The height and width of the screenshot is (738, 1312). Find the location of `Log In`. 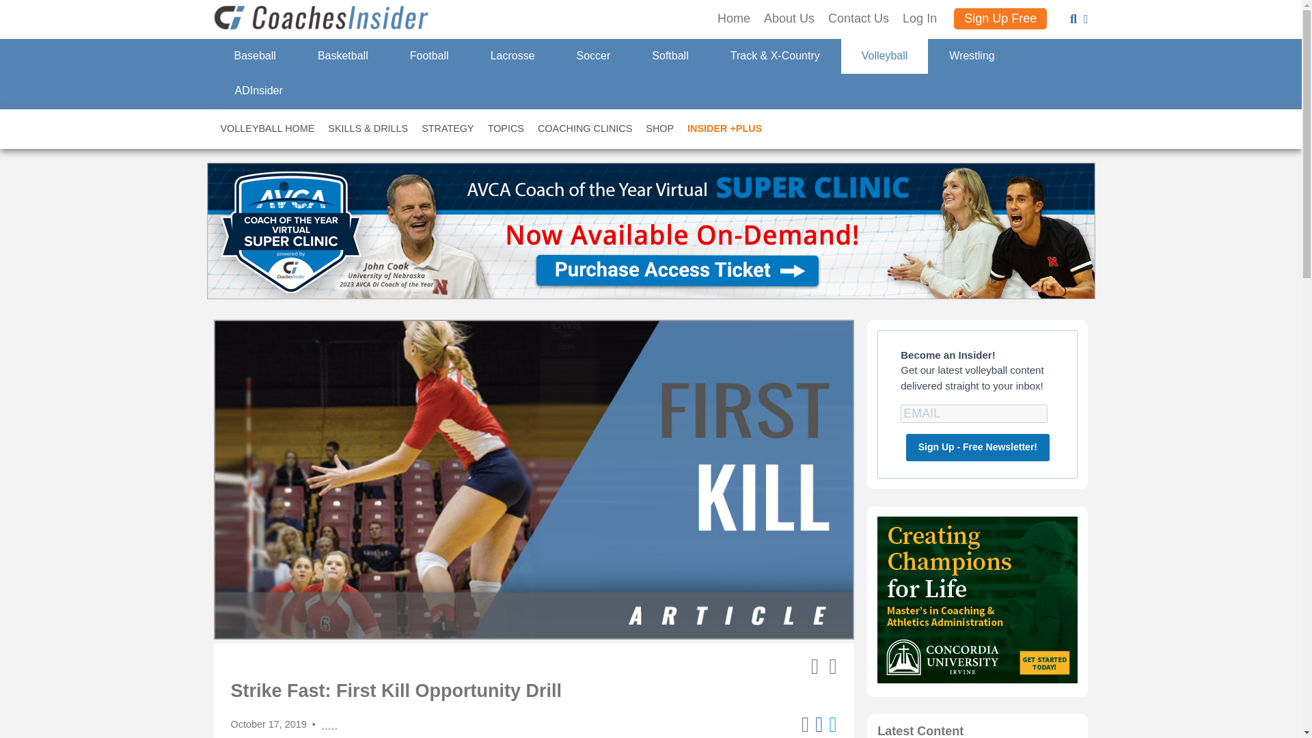

Log In is located at coordinates (919, 19).